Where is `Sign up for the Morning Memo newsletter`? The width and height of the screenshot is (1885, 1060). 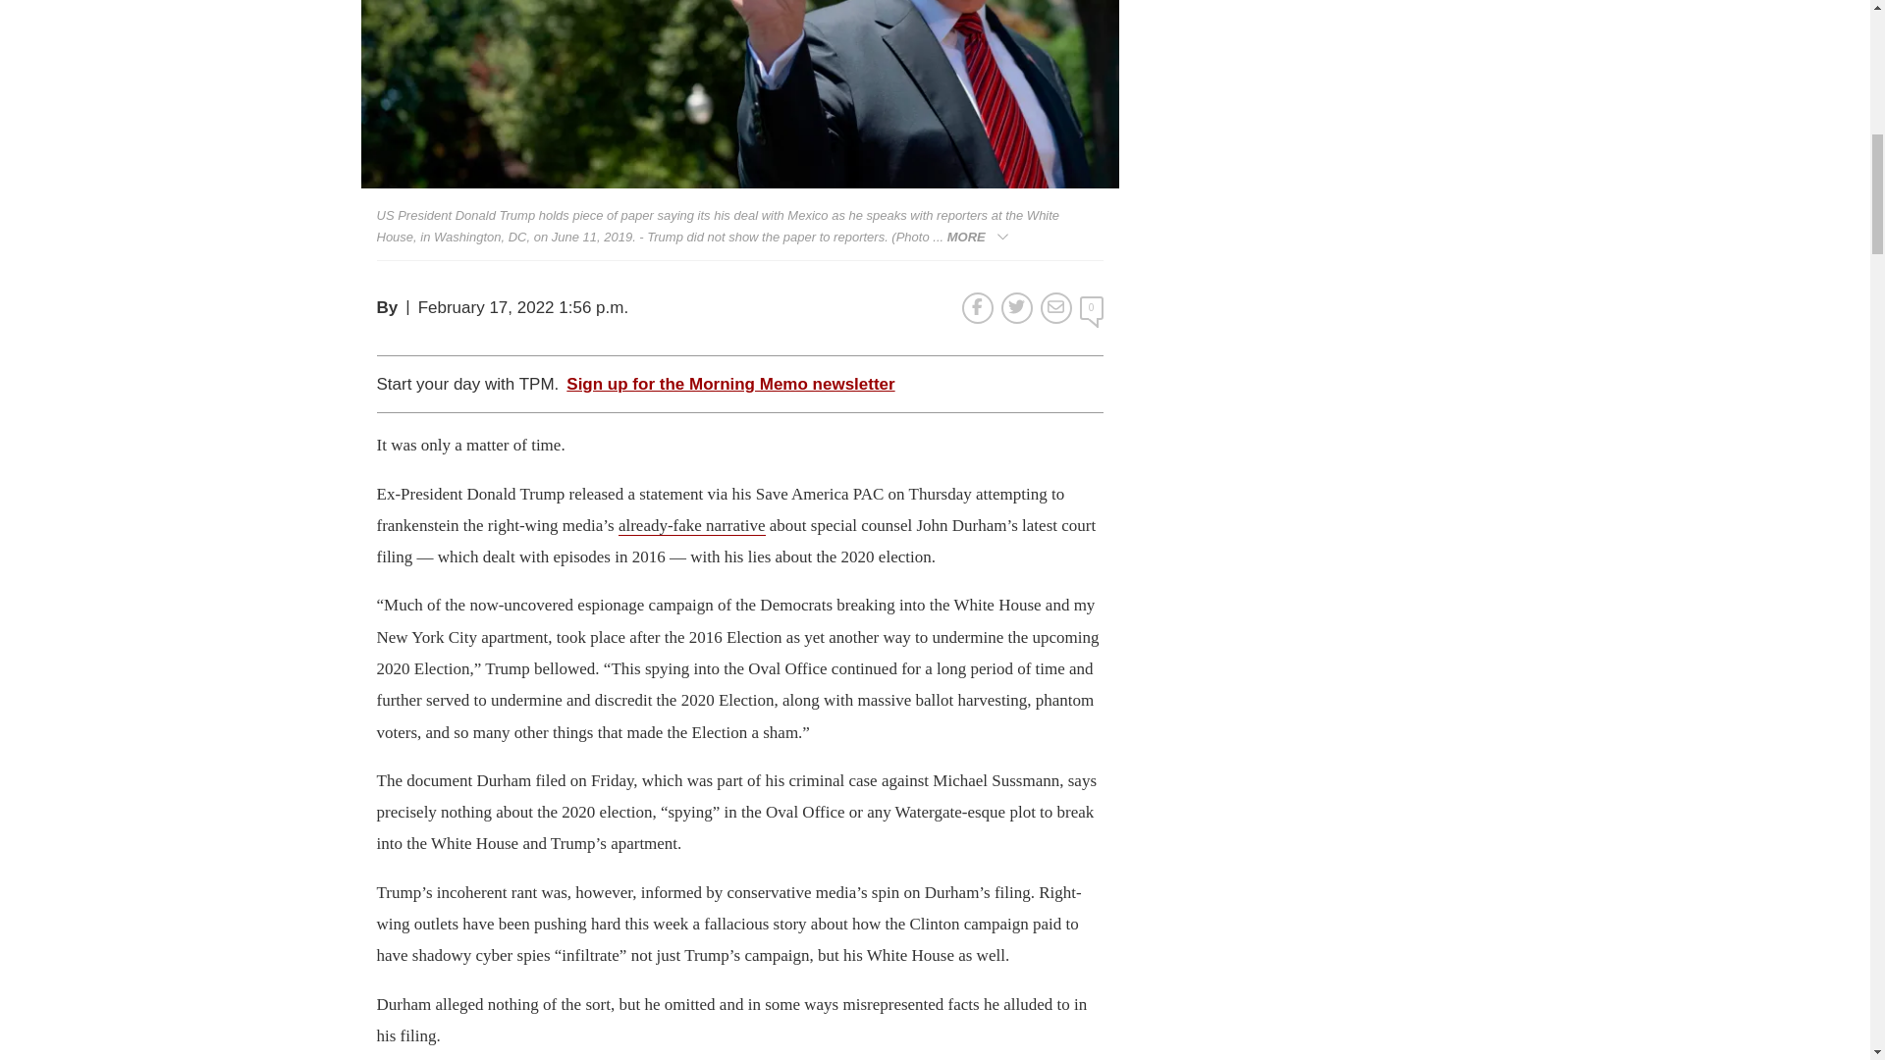
Sign up for the Morning Memo newsletter is located at coordinates (730, 385).